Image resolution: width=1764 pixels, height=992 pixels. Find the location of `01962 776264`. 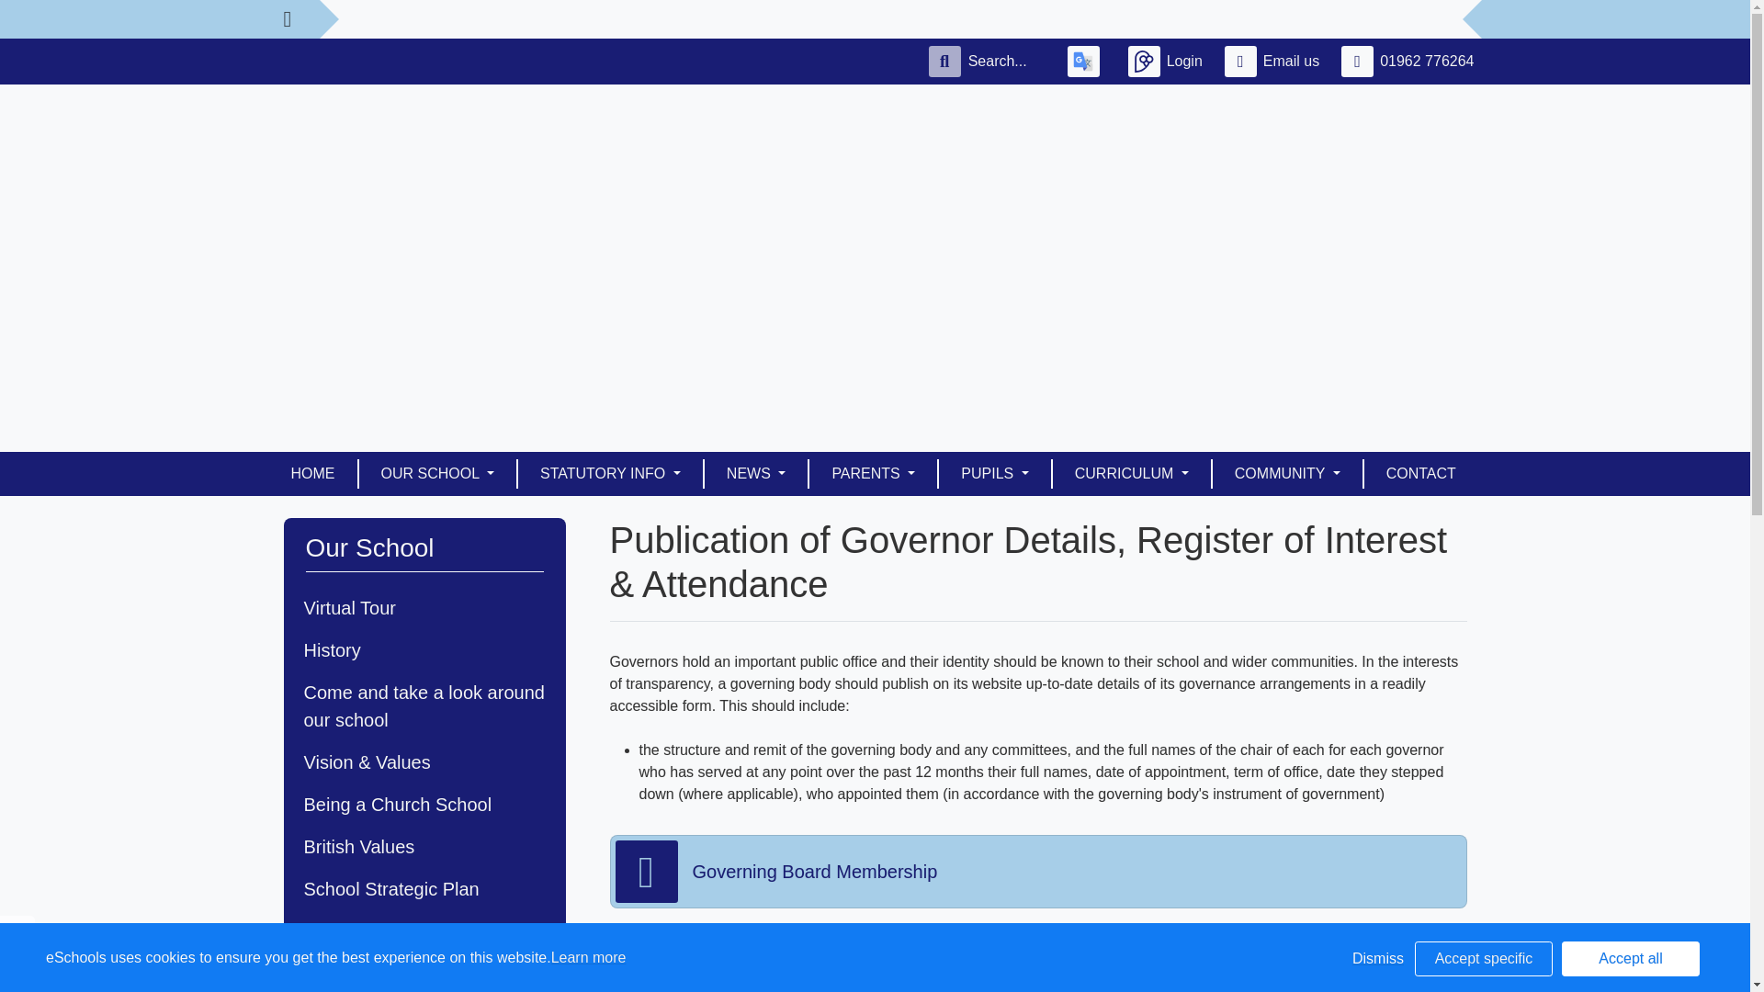

01962 776264 is located at coordinates (1411, 61).